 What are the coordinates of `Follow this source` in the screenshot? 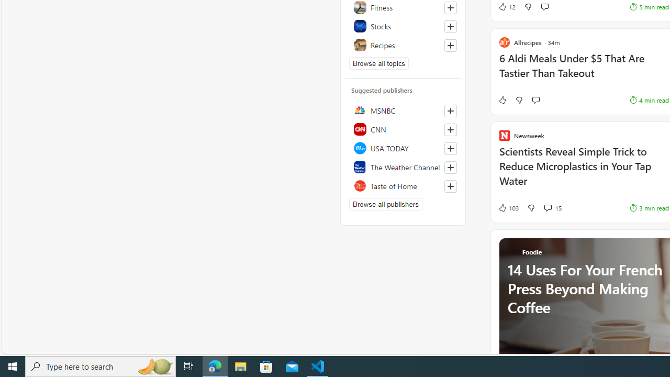 It's located at (450, 186).